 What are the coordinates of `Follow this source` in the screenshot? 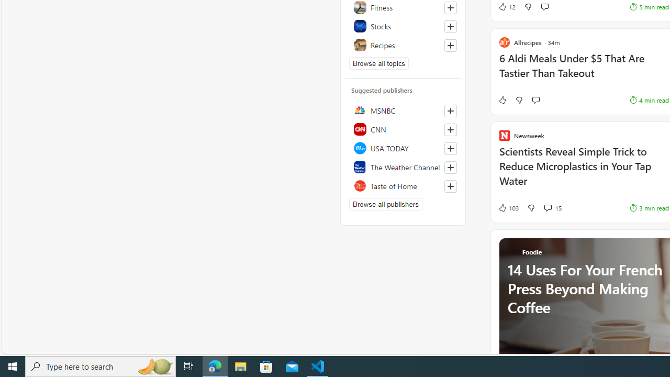 It's located at (450, 186).